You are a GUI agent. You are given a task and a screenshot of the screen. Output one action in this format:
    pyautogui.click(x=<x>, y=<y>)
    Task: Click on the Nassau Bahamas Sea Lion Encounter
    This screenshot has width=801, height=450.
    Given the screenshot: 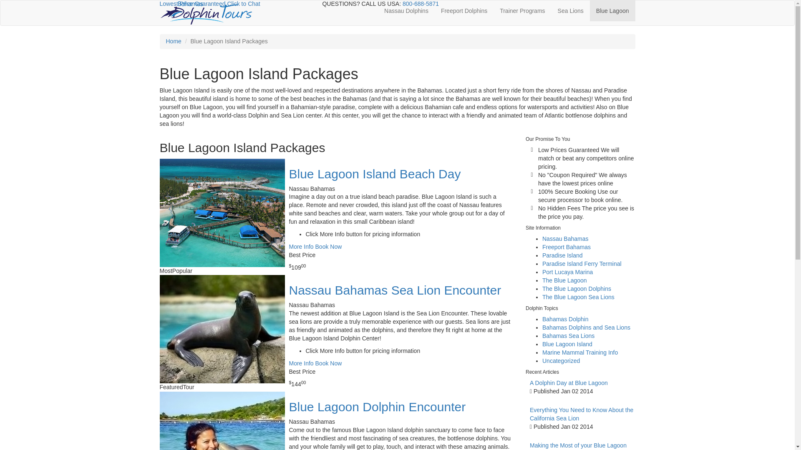 What is the action you would take?
    pyautogui.click(x=571, y=11)
    